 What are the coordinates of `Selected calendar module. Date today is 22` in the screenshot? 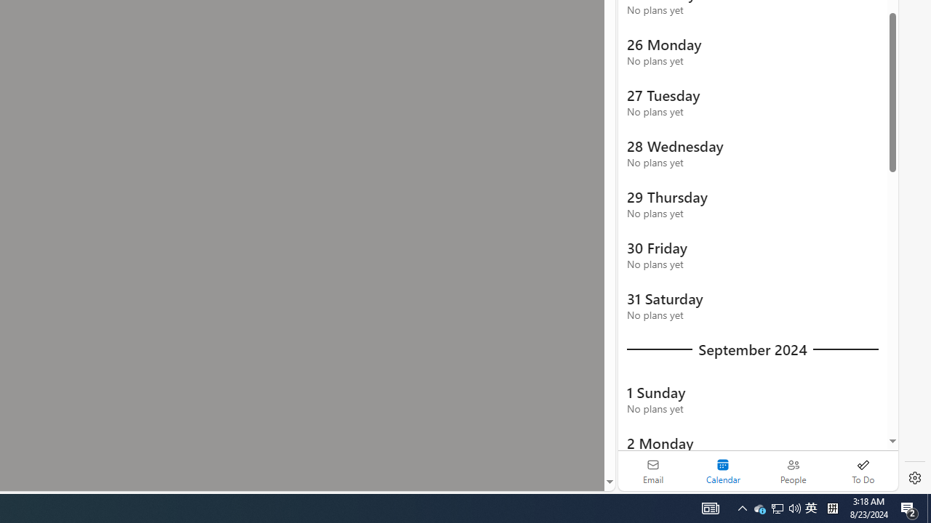 It's located at (723, 471).